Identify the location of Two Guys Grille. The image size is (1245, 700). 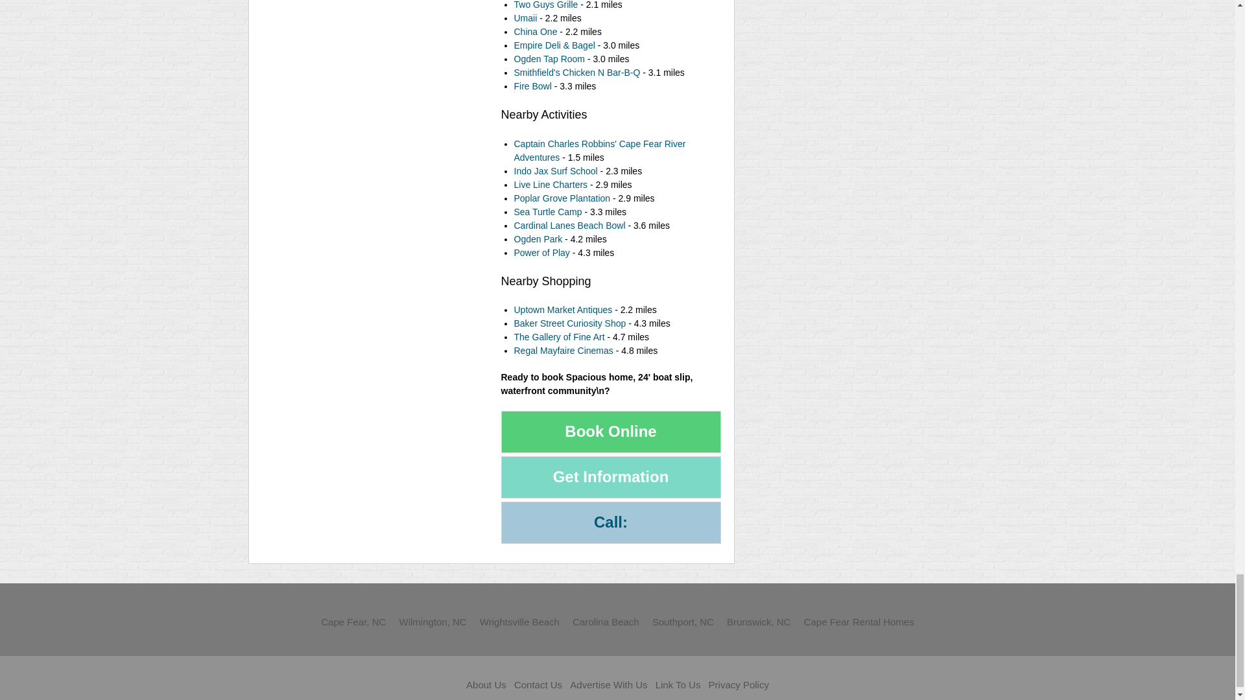
(545, 5).